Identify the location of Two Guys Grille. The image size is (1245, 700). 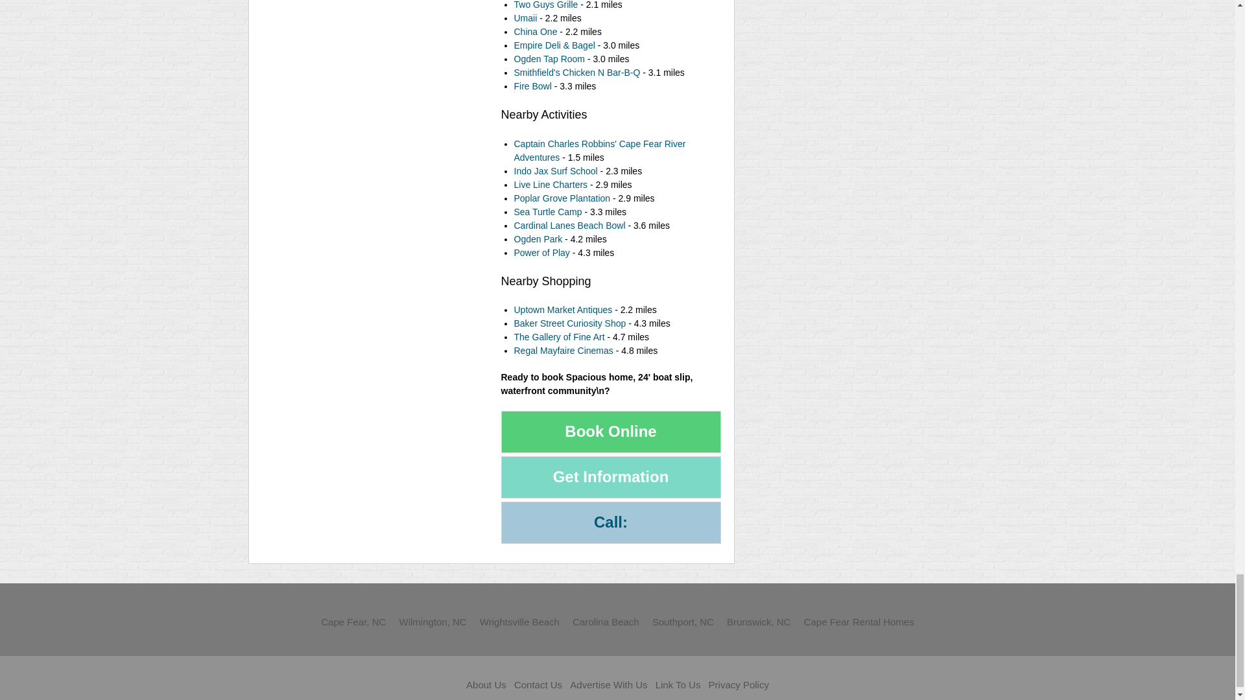
(545, 5).